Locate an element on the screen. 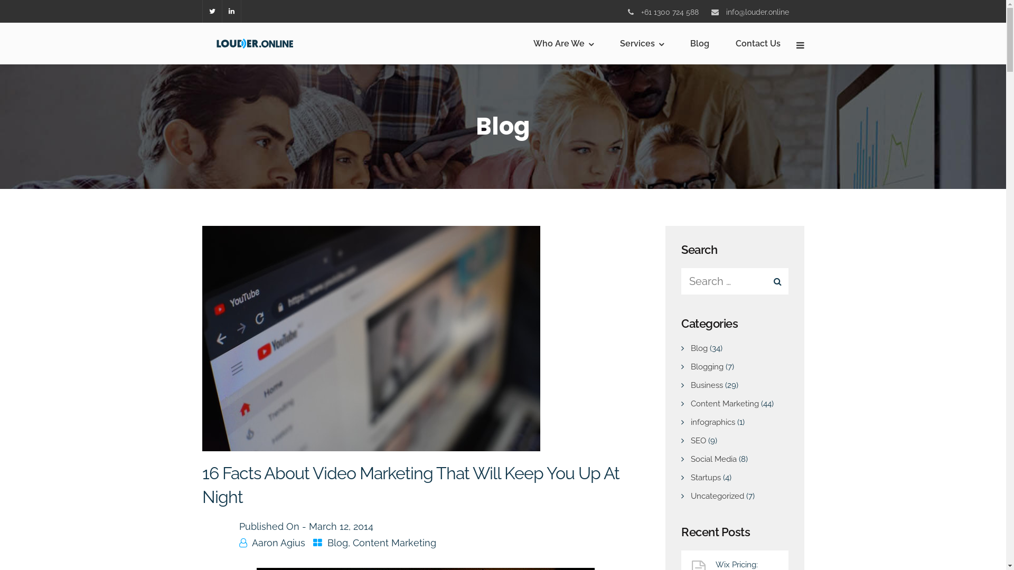  Social Media is located at coordinates (714, 459).